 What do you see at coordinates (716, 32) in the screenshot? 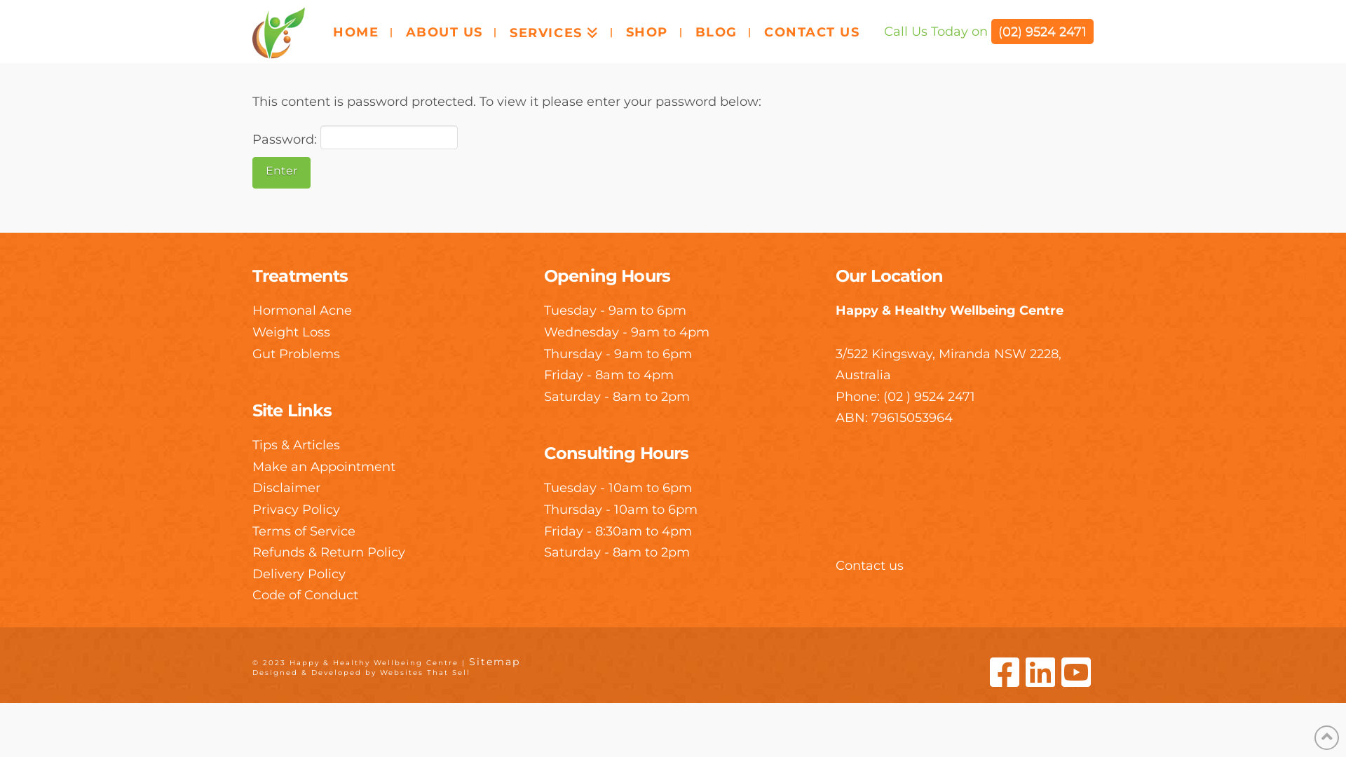
I see `BLOG` at bounding box center [716, 32].